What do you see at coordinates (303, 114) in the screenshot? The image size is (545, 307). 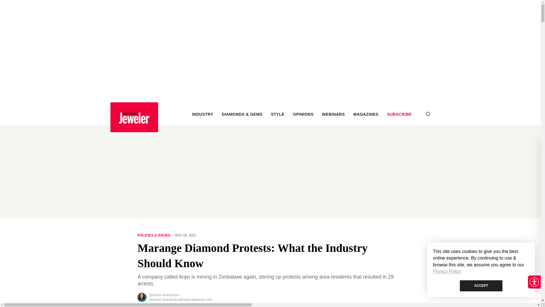 I see `OPINIONS` at bounding box center [303, 114].